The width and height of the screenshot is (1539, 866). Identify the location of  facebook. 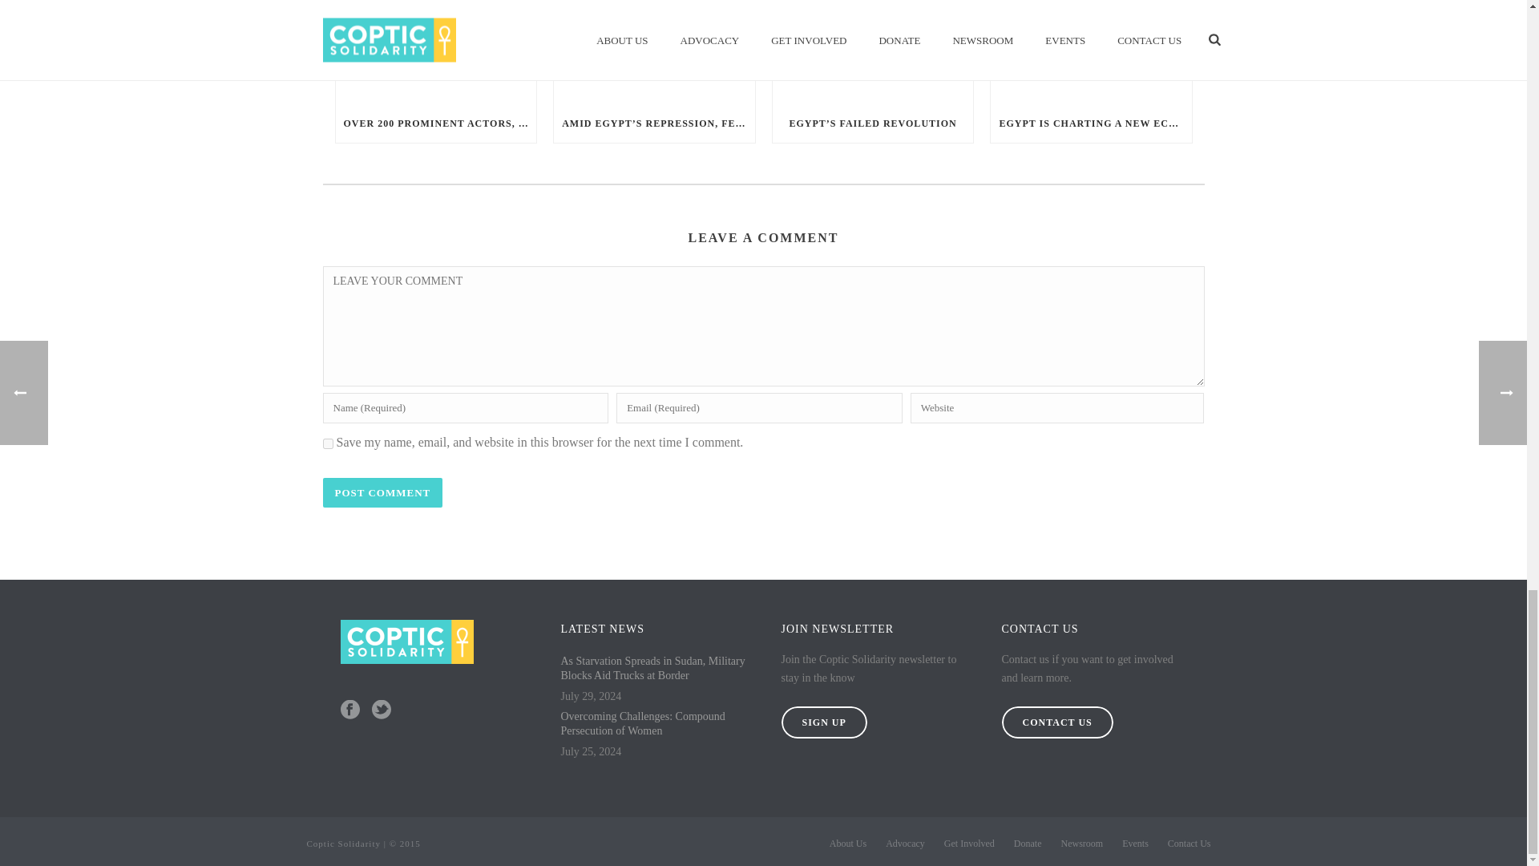
(349, 710).